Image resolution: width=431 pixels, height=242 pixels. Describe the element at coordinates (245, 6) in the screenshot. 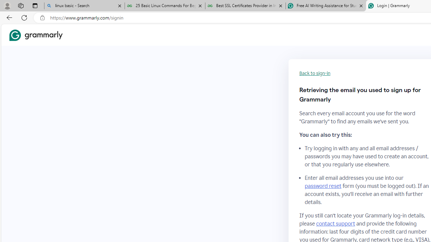

I see `Best SSL Certificates Provider in India - GeeksforGeeks` at that location.